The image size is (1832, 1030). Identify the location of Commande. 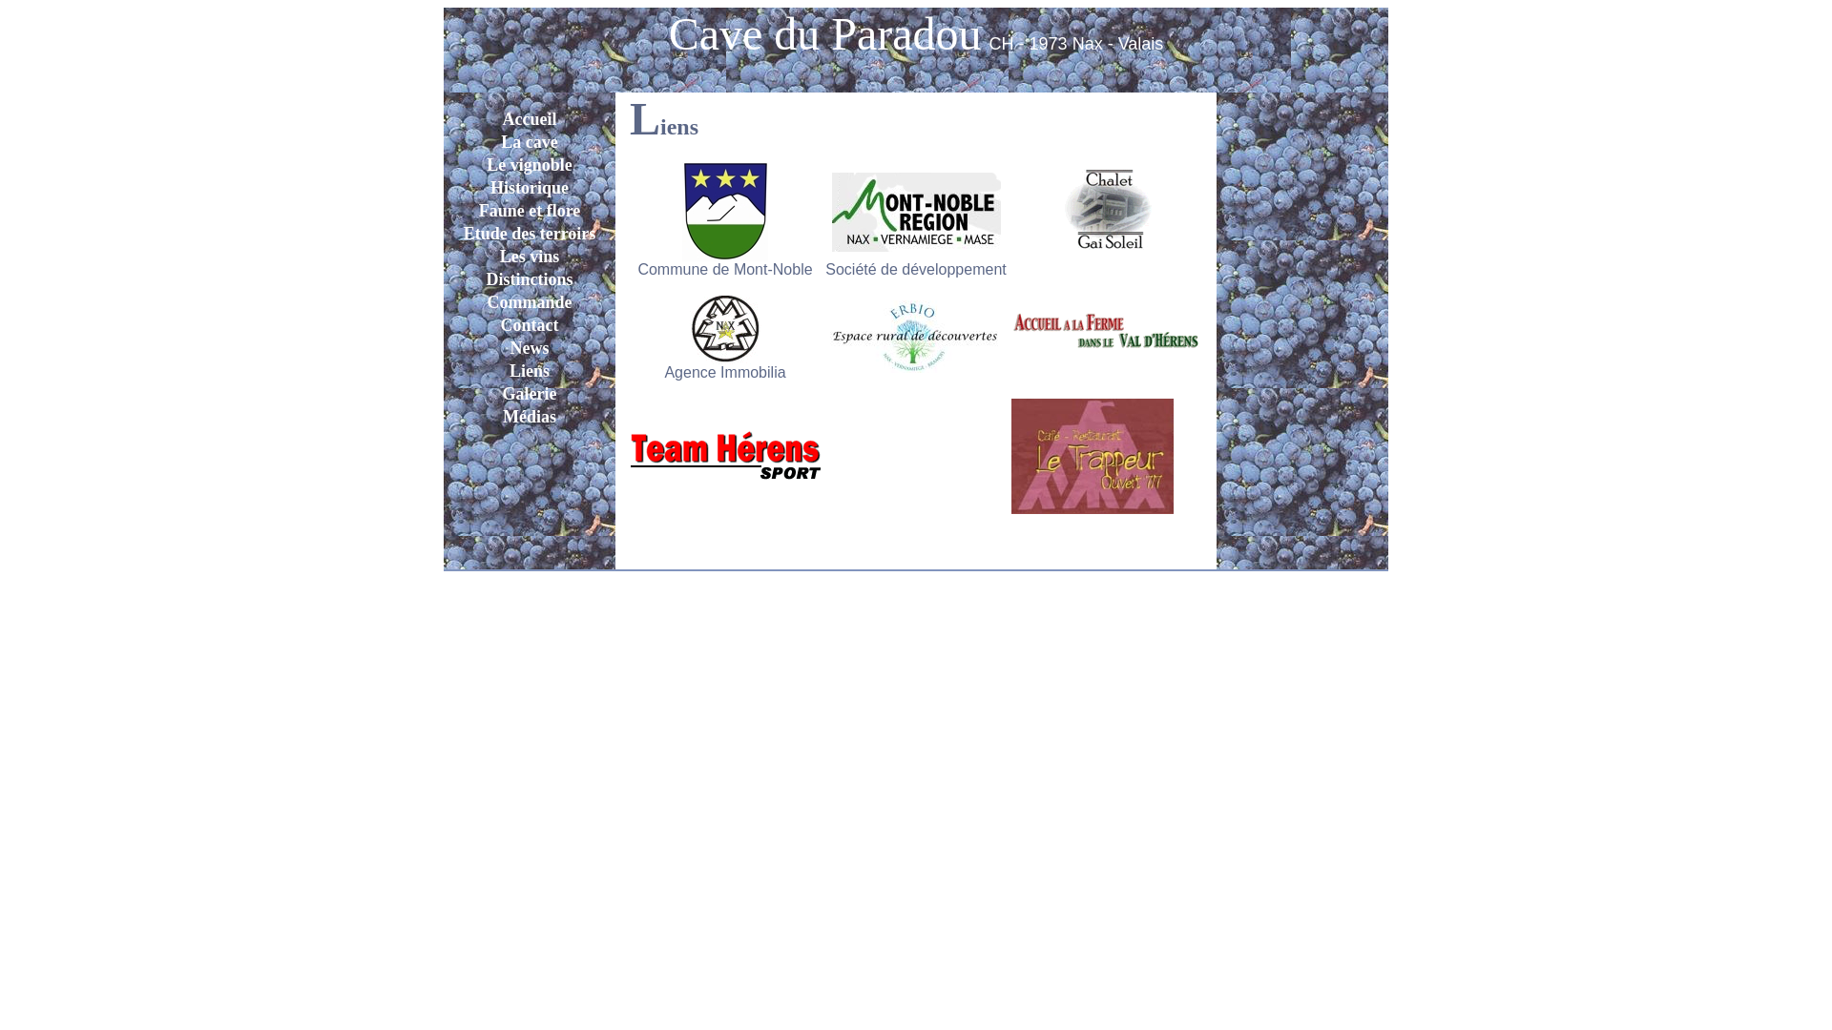
(529, 302).